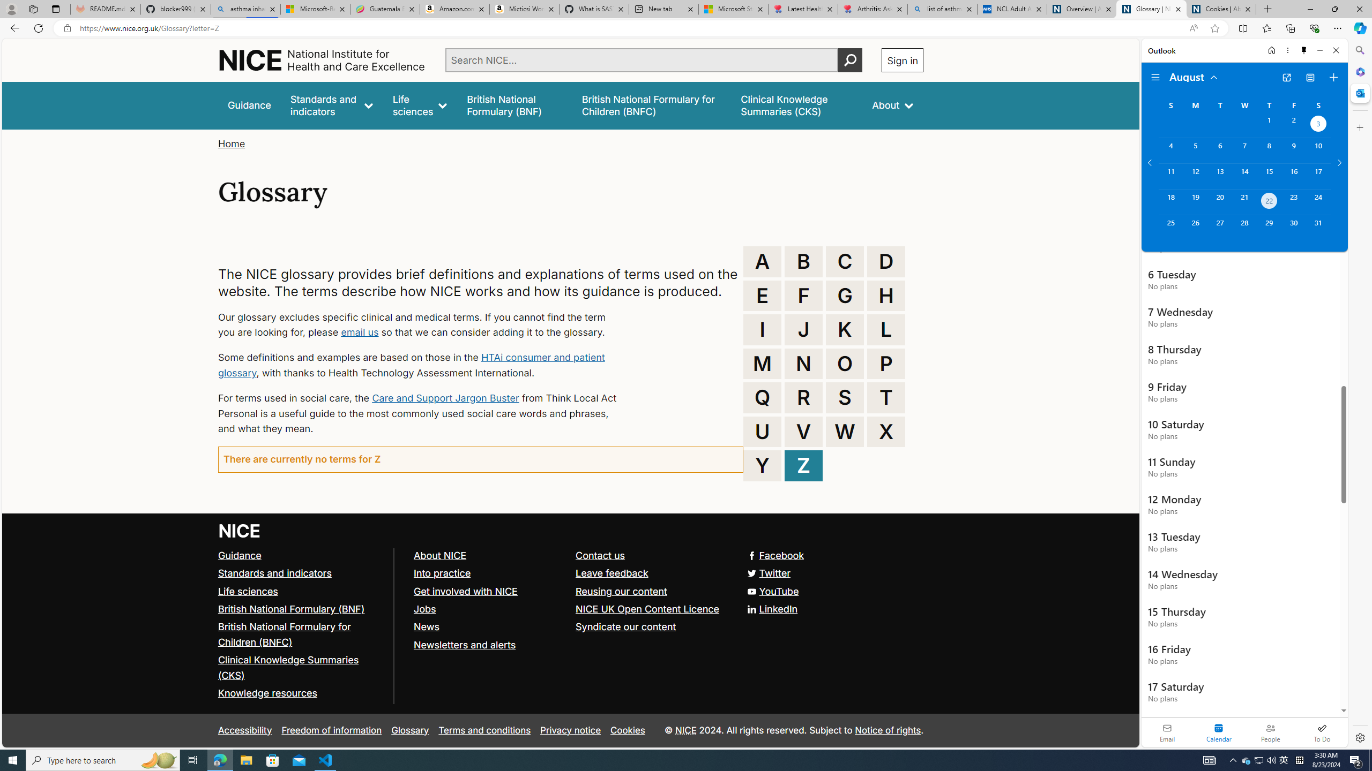 The width and height of the screenshot is (1372, 771). I want to click on B, so click(804, 261).